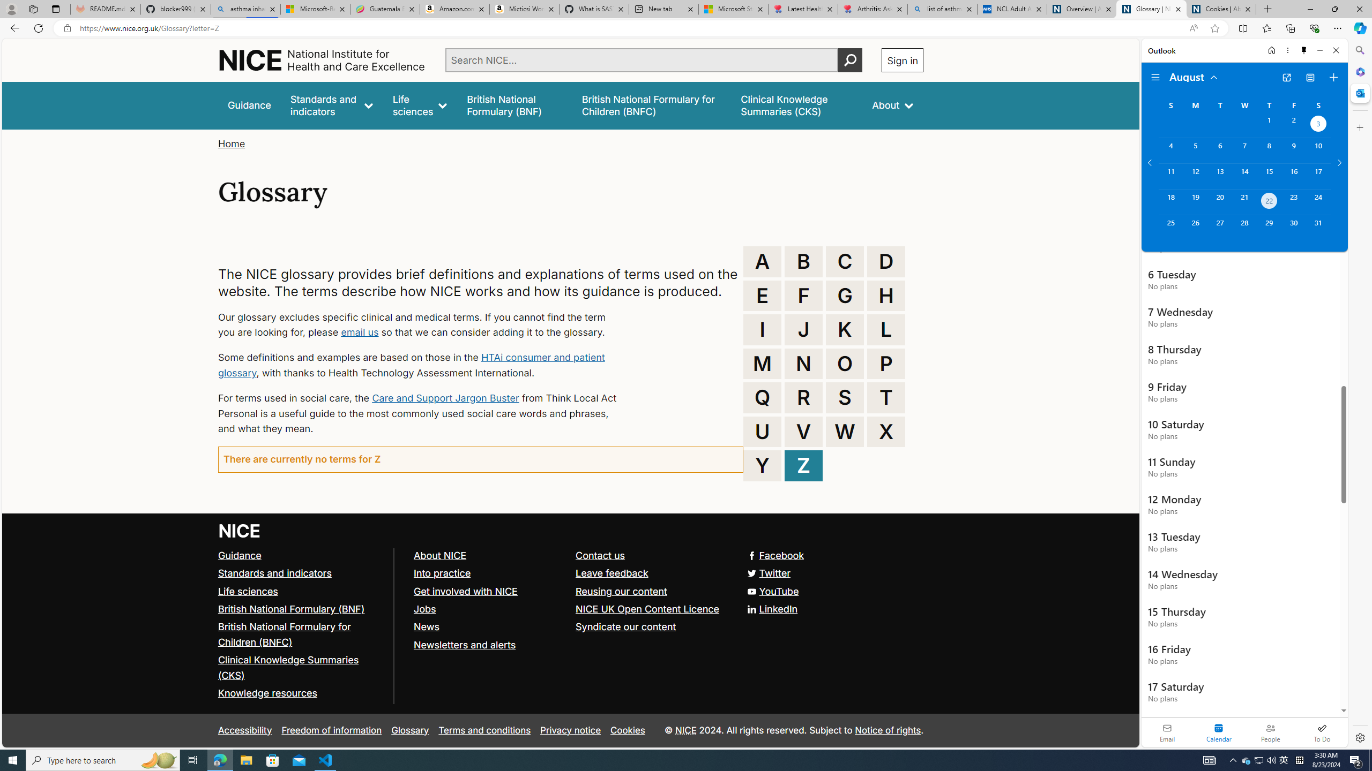 The width and height of the screenshot is (1372, 771). I want to click on B, so click(804, 261).